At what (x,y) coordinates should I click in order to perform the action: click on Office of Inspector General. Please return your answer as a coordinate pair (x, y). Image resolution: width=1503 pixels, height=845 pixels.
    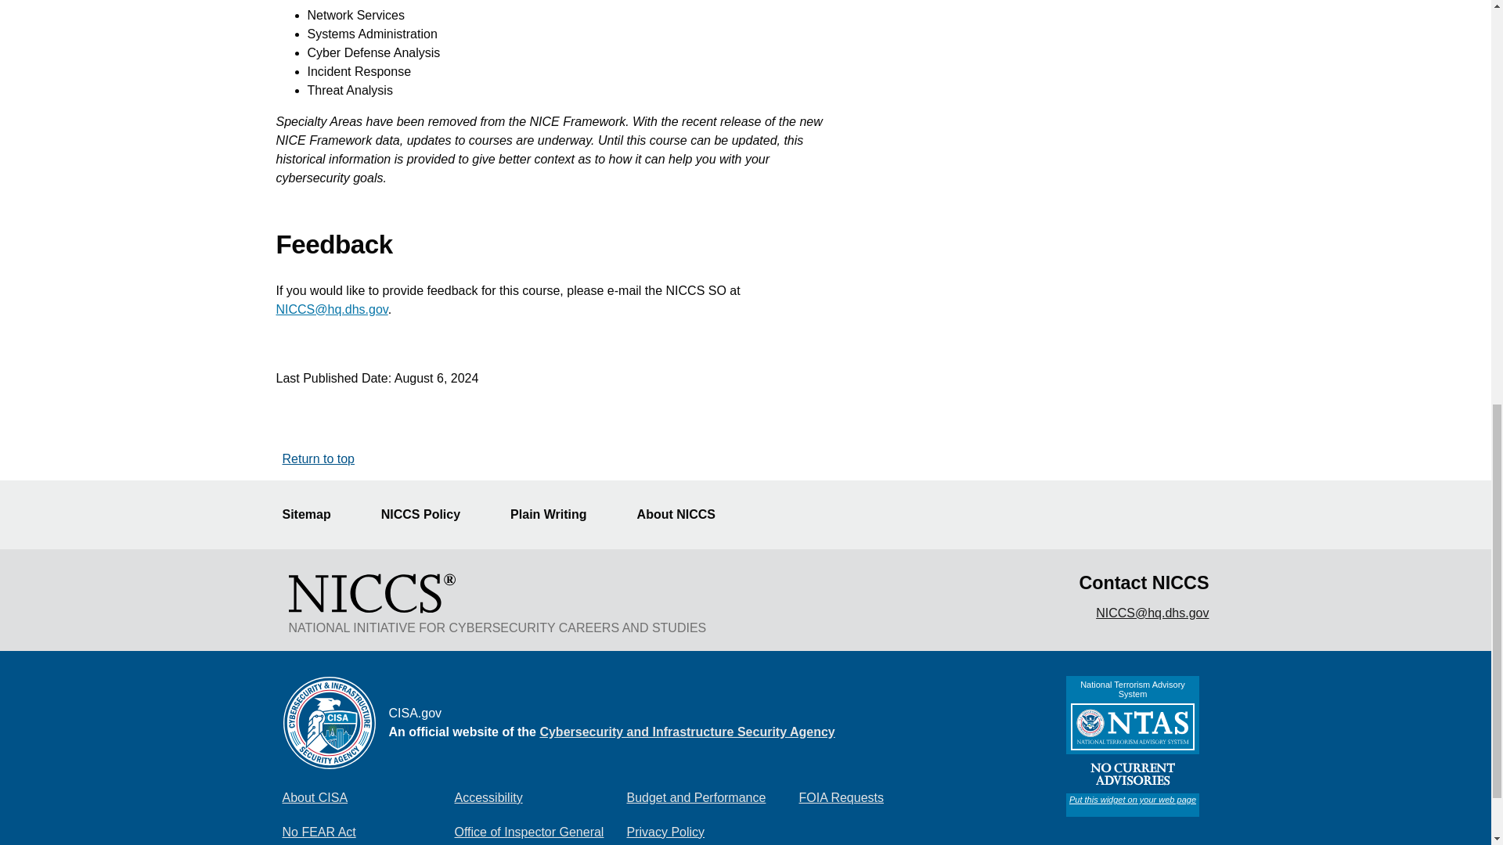
    Looking at the image, I should click on (540, 831).